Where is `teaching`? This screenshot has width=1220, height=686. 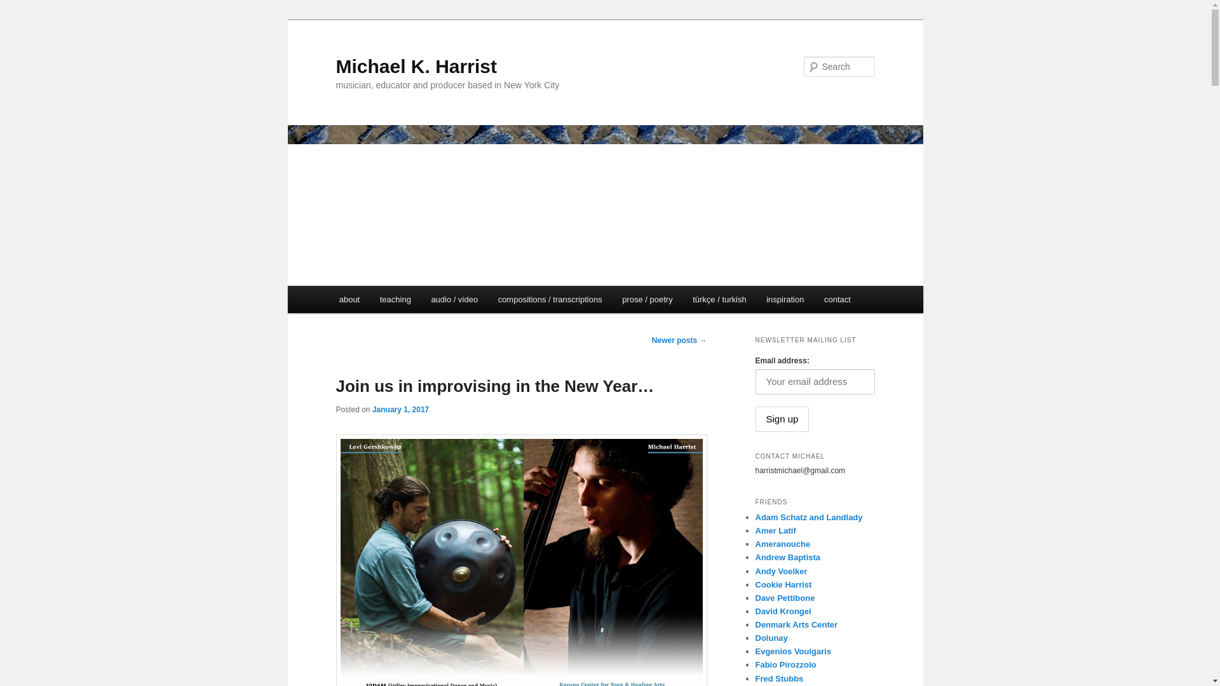 teaching is located at coordinates (395, 299).